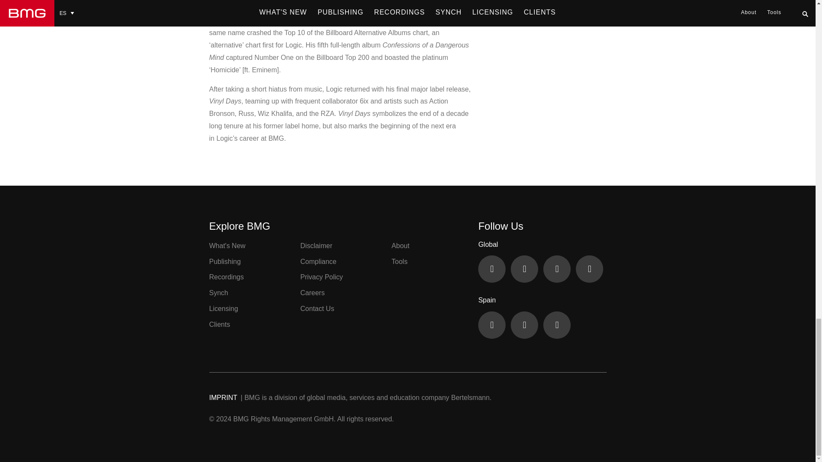  What do you see at coordinates (224, 261) in the screenshot?
I see `Publishing` at bounding box center [224, 261].